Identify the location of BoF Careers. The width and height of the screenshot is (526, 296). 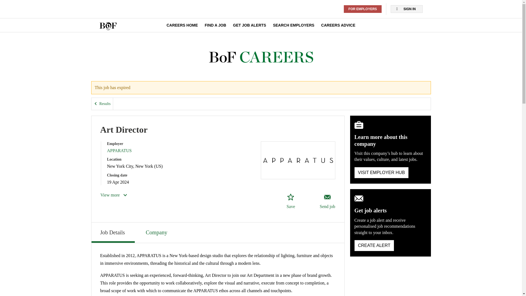
(261, 57).